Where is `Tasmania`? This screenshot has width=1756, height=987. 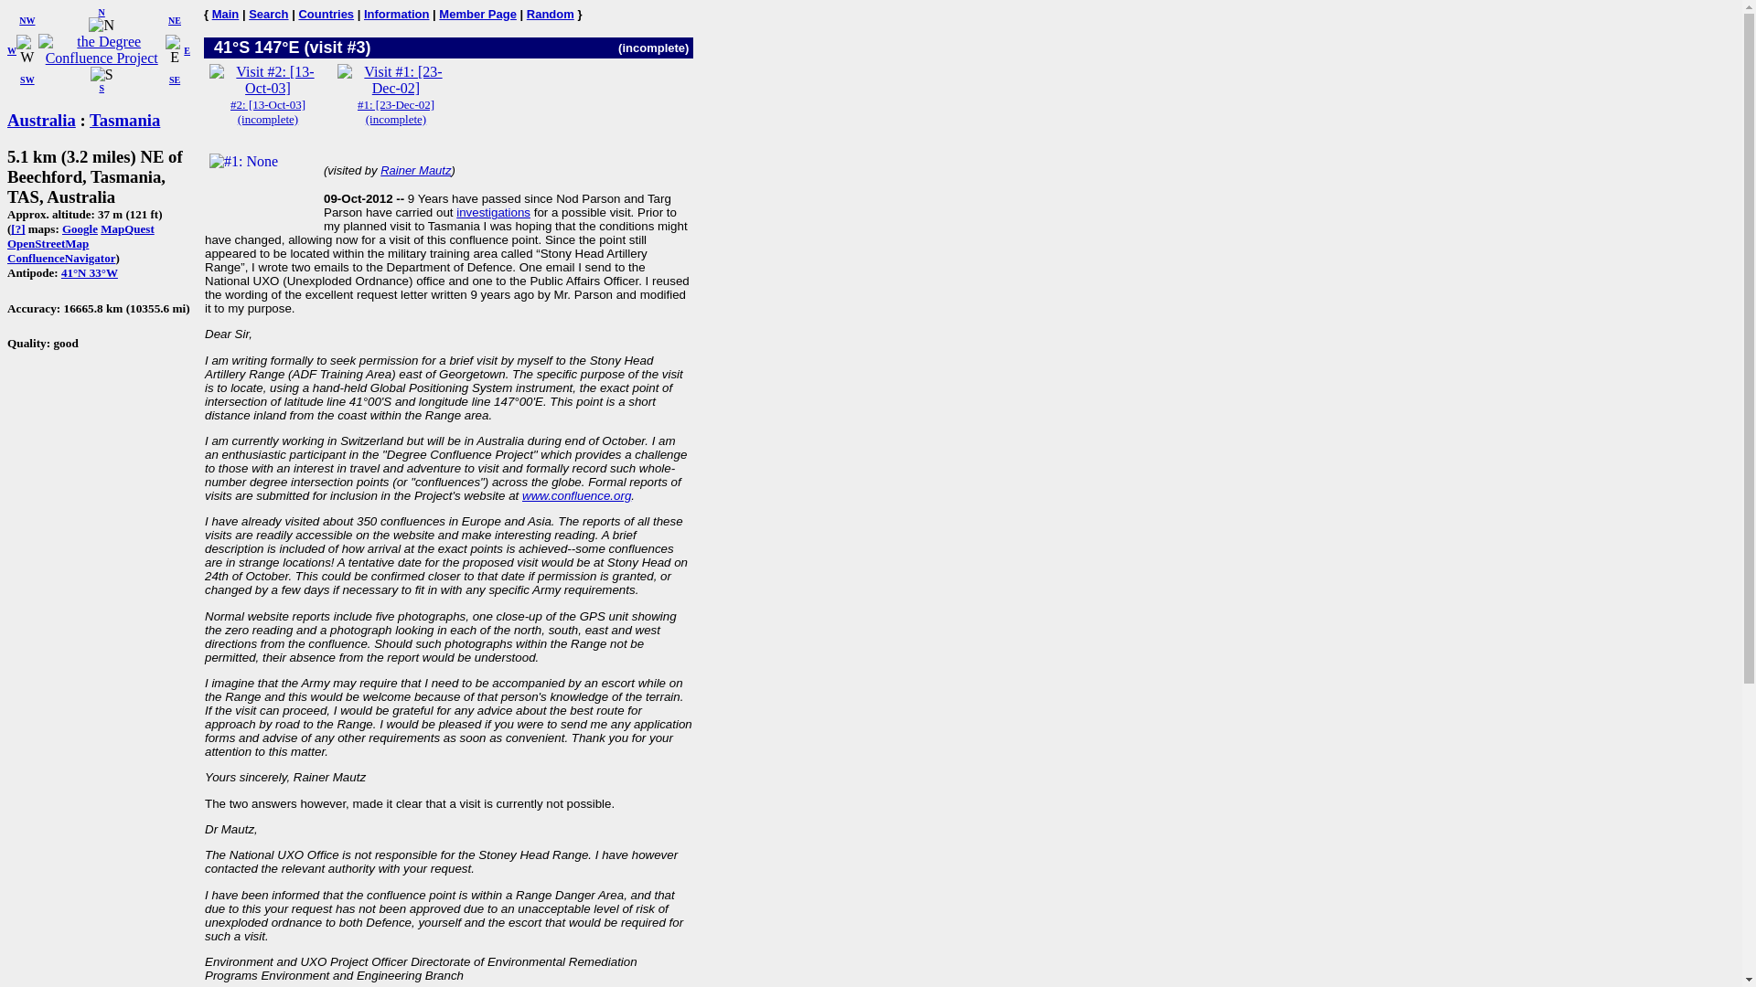 Tasmania is located at coordinates (124, 119).